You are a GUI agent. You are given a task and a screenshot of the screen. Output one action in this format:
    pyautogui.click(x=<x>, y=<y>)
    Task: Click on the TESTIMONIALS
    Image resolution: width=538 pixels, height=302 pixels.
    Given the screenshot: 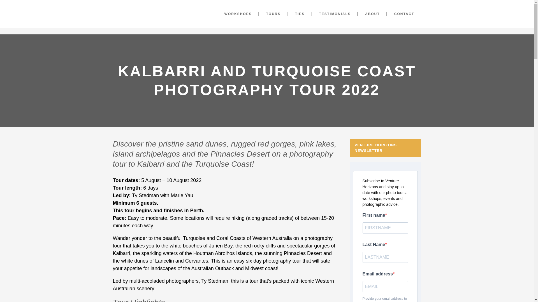 What is the action you would take?
    pyautogui.click(x=335, y=14)
    